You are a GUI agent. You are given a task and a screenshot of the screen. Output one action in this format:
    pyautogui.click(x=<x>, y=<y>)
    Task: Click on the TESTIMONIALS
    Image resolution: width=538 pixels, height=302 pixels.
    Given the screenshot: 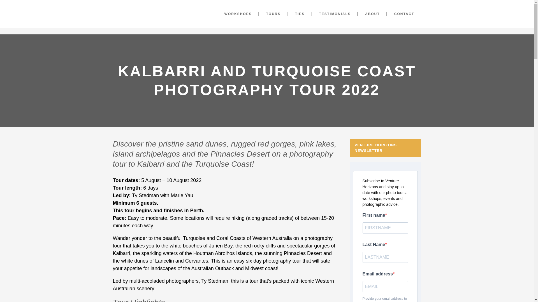 What is the action you would take?
    pyautogui.click(x=335, y=14)
    